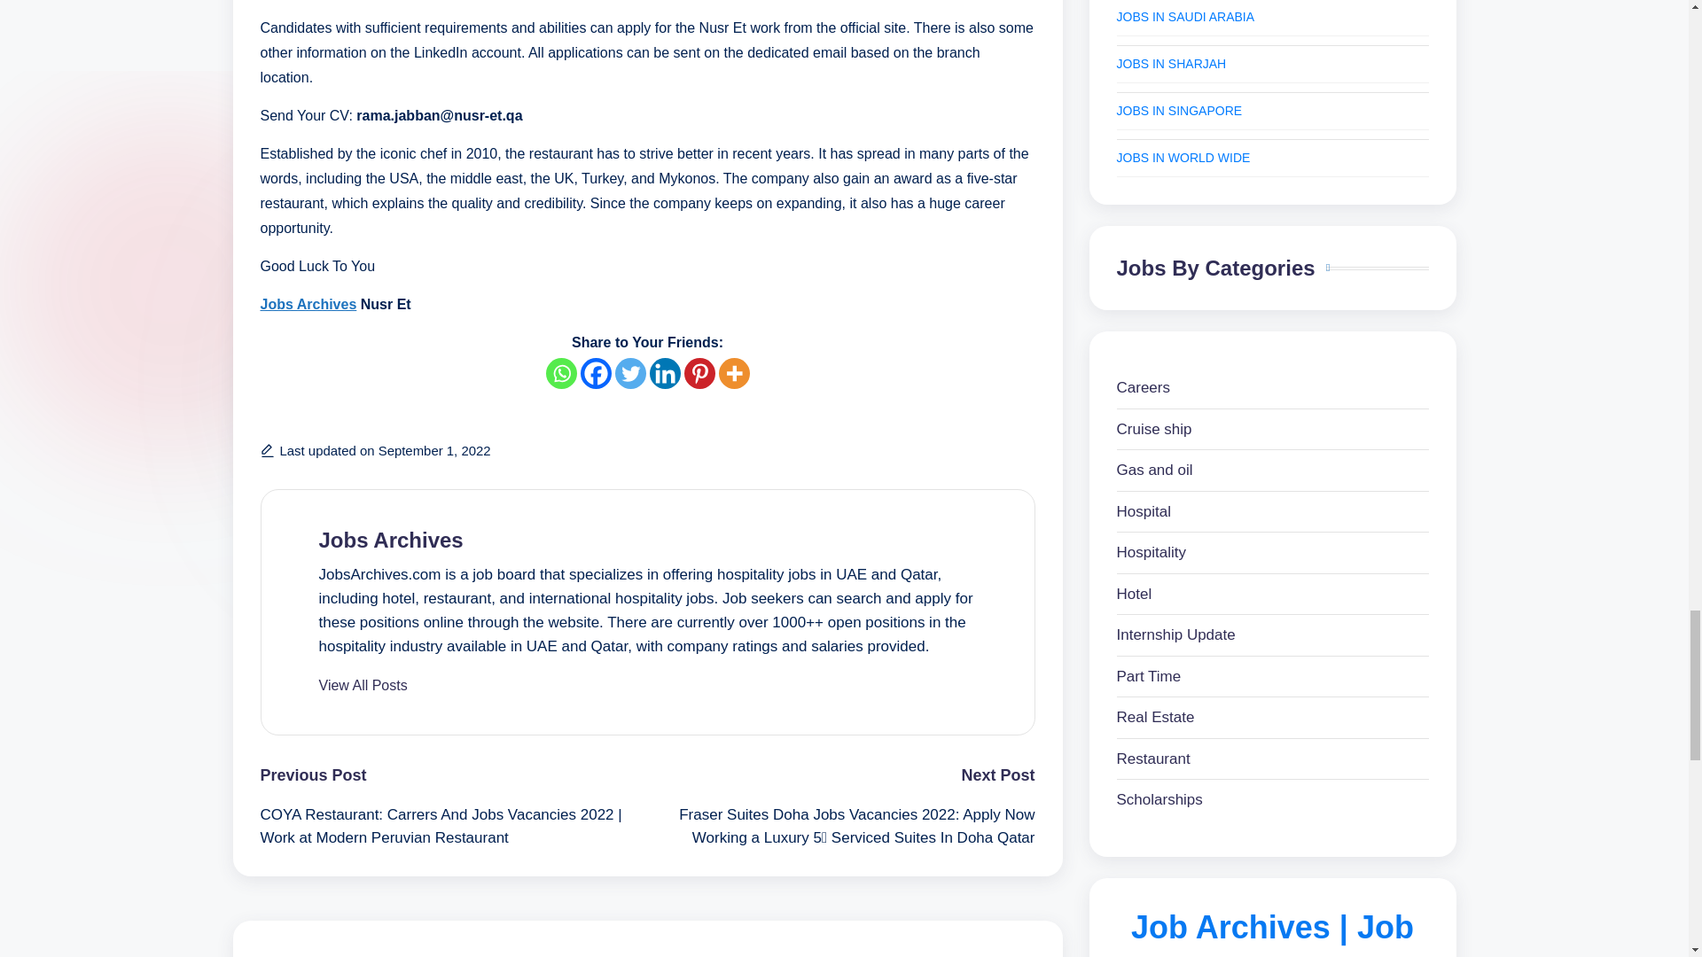 The image size is (1702, 957). Describe the element at coordinates (561, 372) in the screenshot. I see `Whatsapp` at that location.